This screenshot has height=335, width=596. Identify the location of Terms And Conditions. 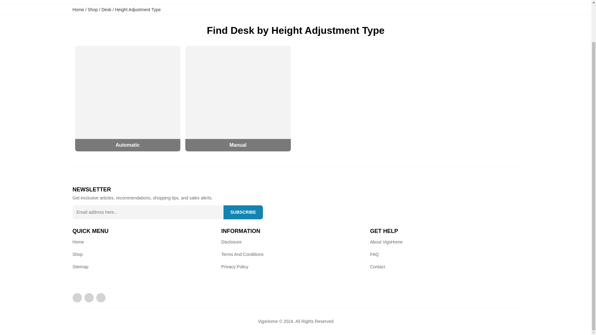
(242, 254).